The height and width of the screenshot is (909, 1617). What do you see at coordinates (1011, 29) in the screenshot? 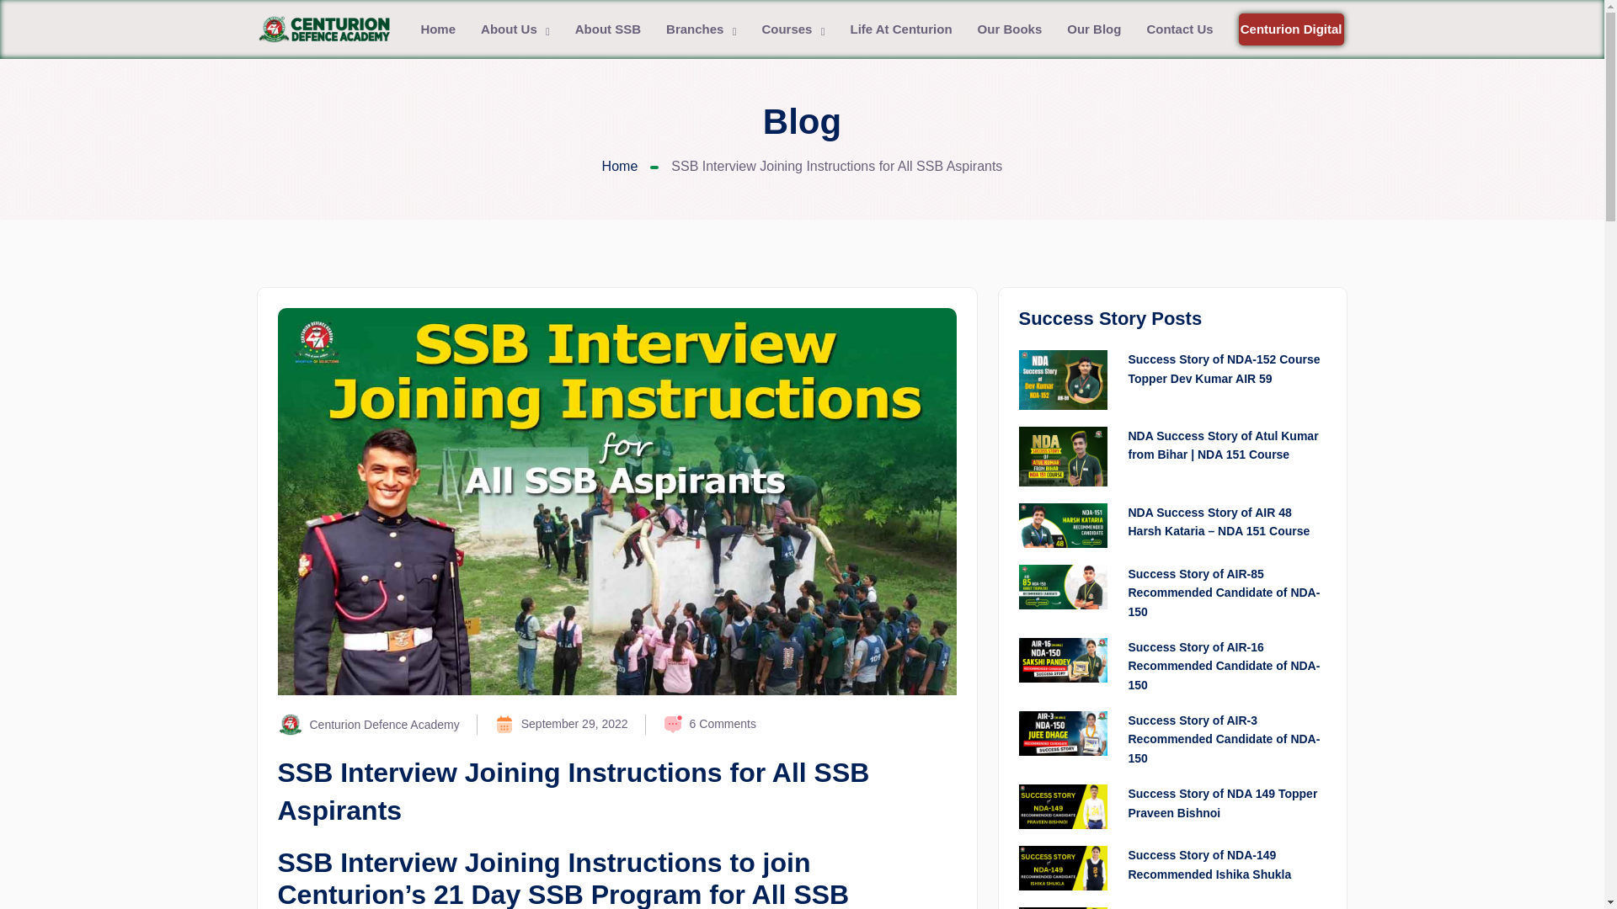
I see `Our Books` at bounding box center [1011, 29].